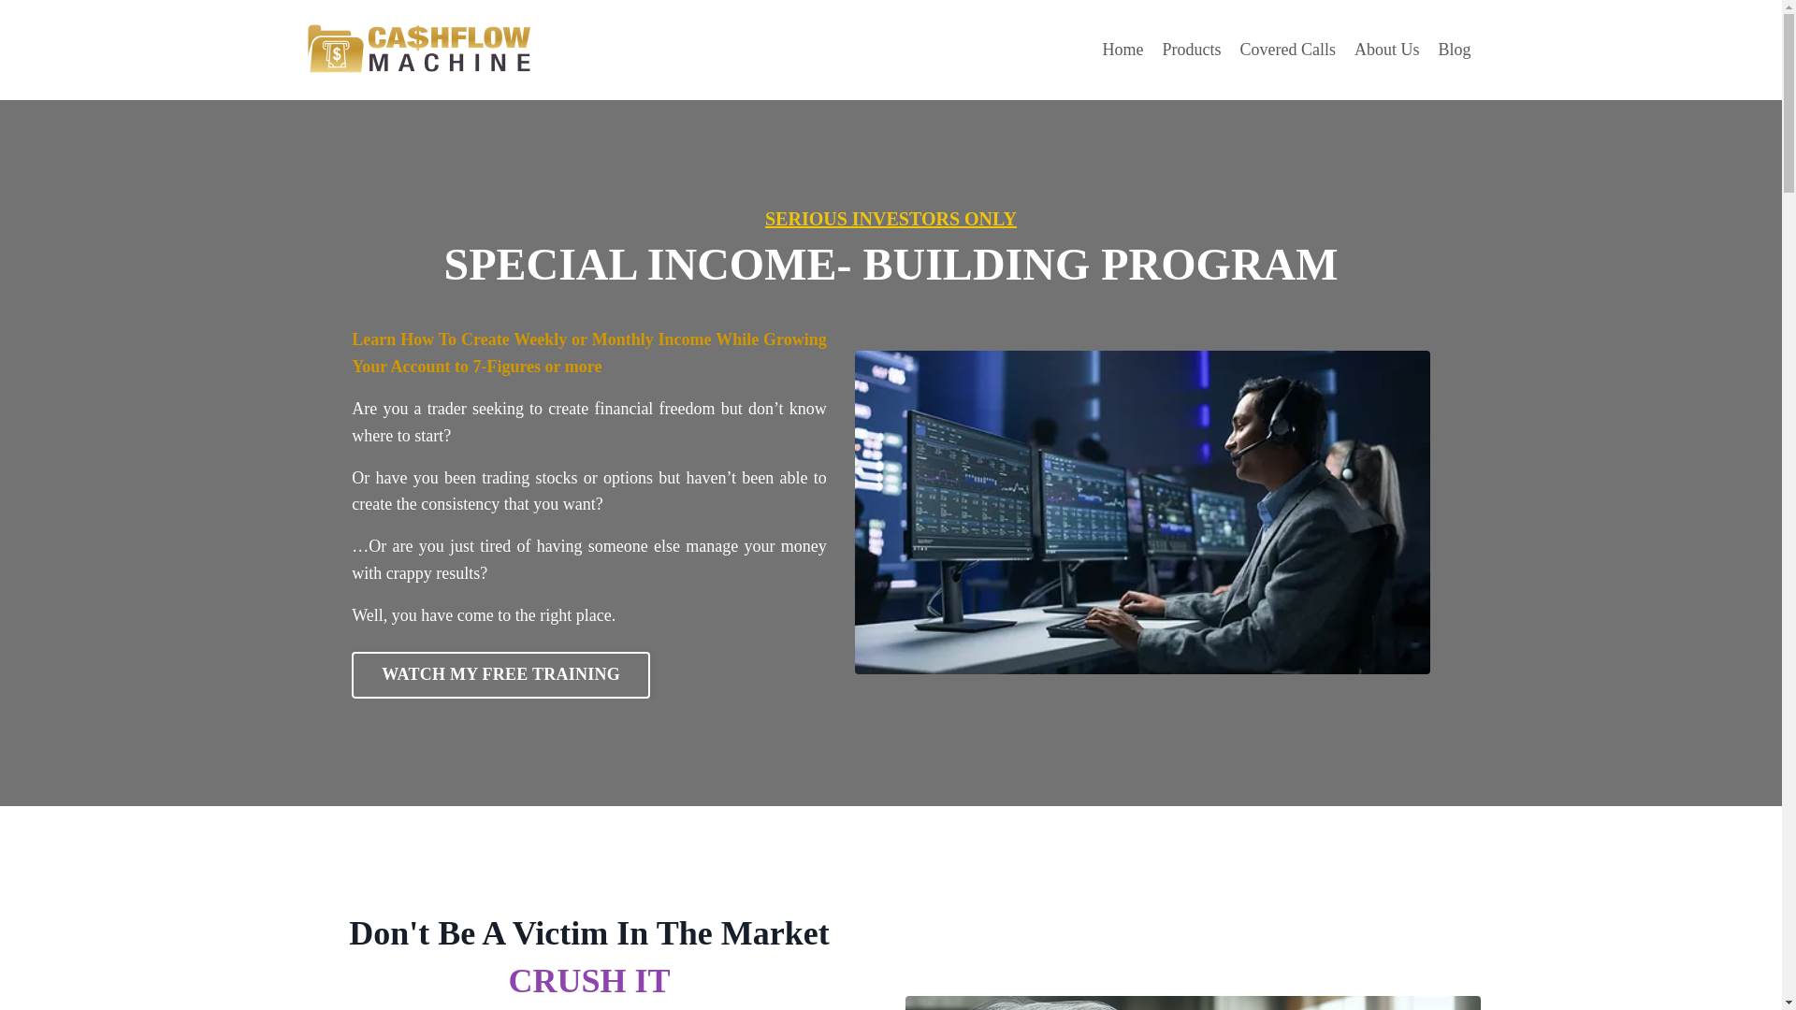  Describe the element at coordinates (501, 675) in the screenshot. I see `WATCH MY FREE TRAINING` at that location.